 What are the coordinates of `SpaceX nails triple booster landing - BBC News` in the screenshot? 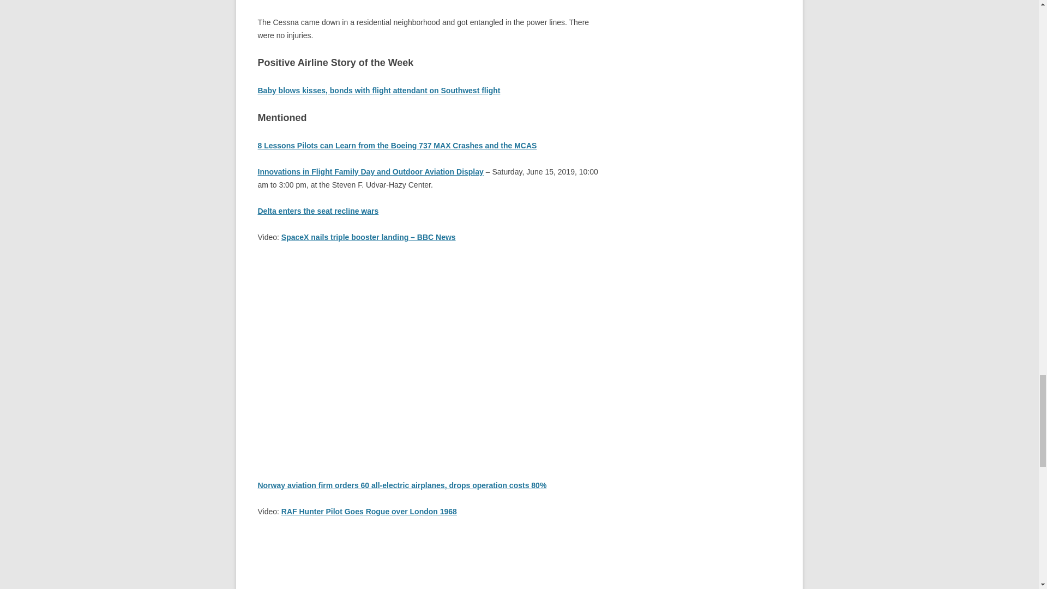 It's located at (428, 352).